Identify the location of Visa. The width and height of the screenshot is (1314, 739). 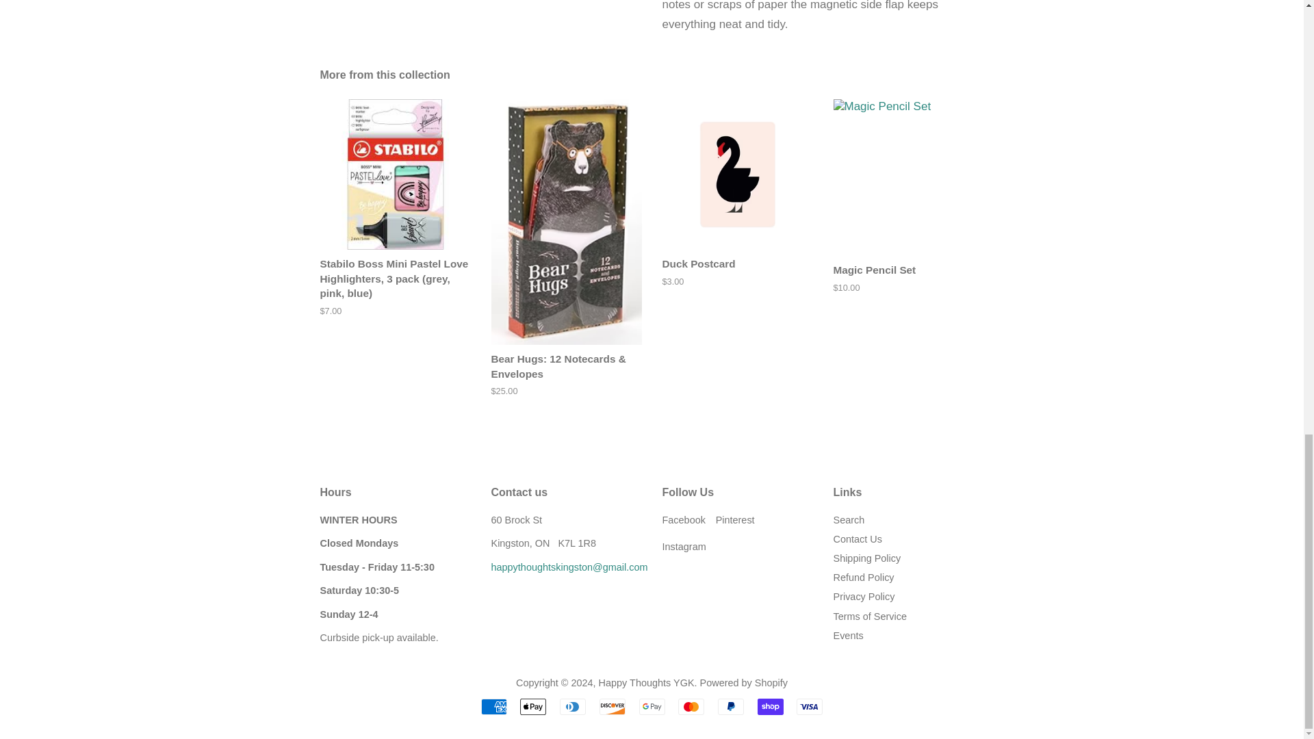
(809, 706).